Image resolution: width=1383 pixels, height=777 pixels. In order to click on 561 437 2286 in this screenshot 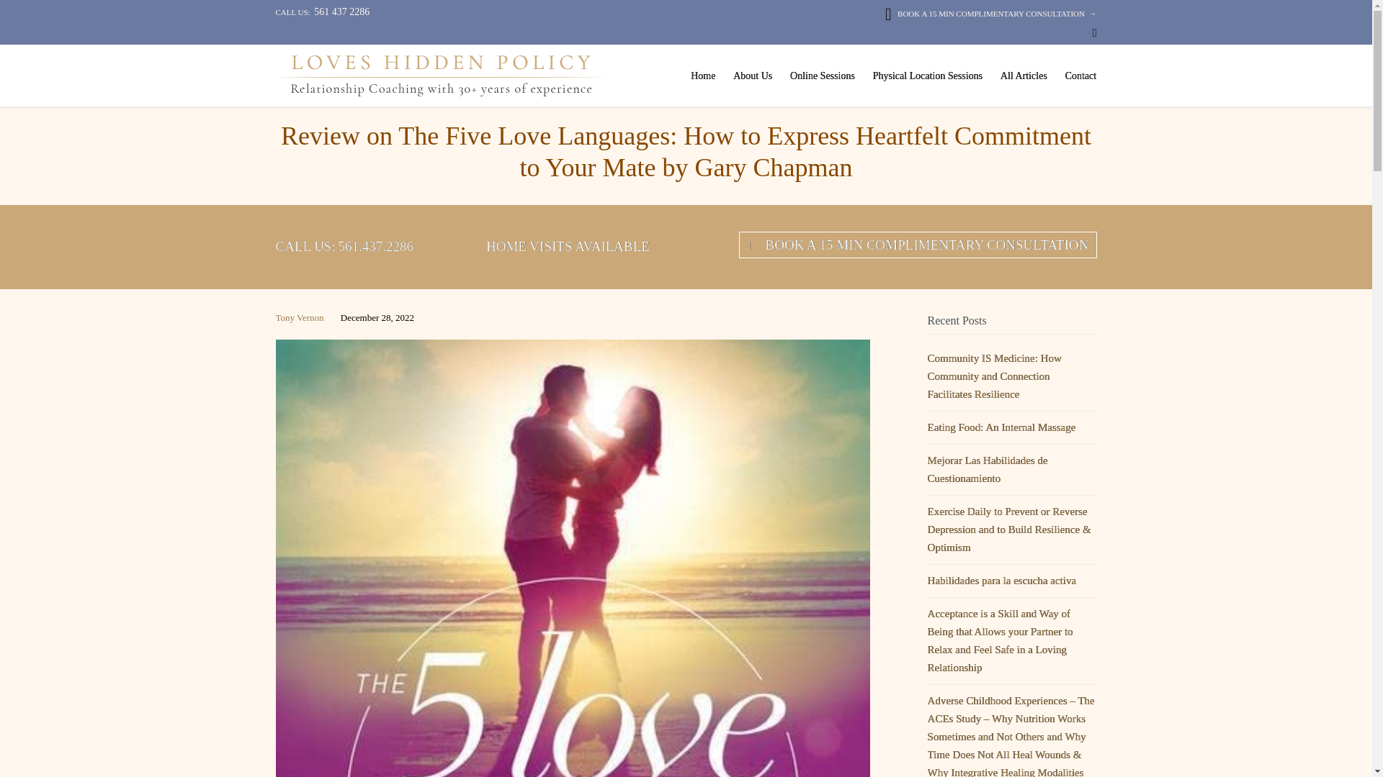, I will do `click(341, 12)`.